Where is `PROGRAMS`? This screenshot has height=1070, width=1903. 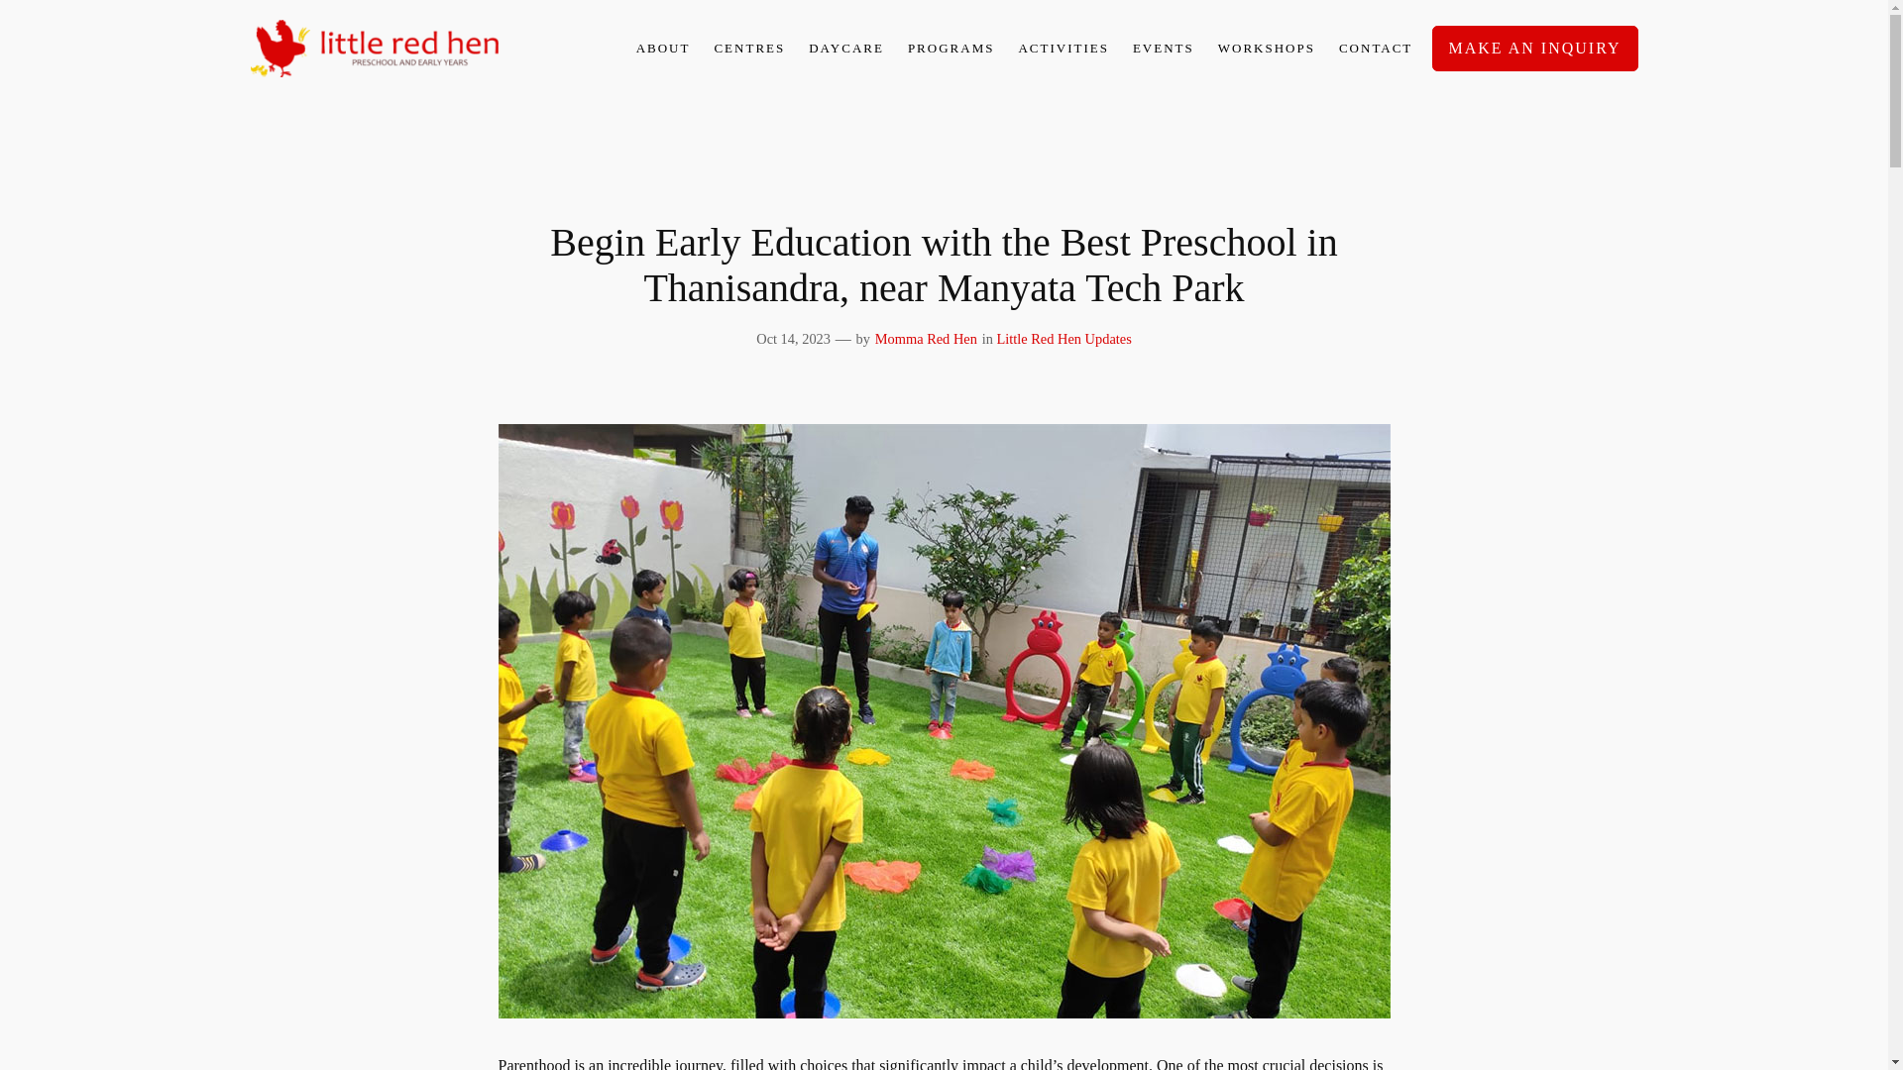 PROGRAMS is located at coordinates (951, 48).